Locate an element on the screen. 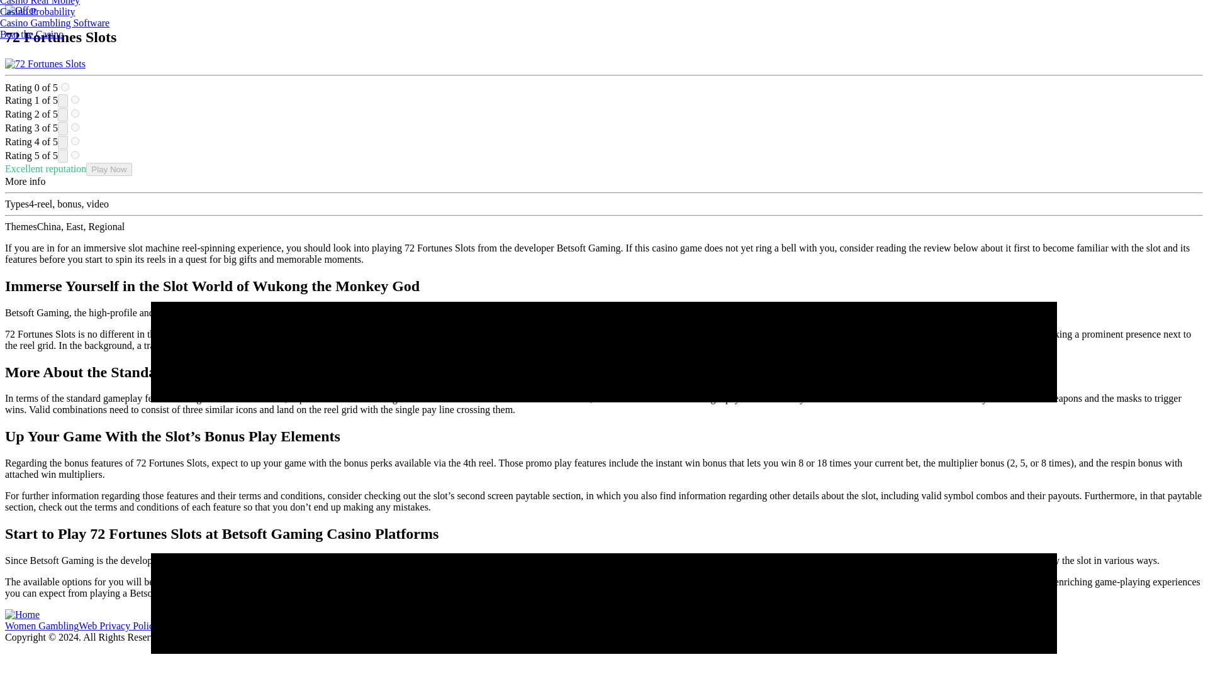 The height and width of the screenshot is (679, 1208). Play Now is located at coordinates (108, 169).